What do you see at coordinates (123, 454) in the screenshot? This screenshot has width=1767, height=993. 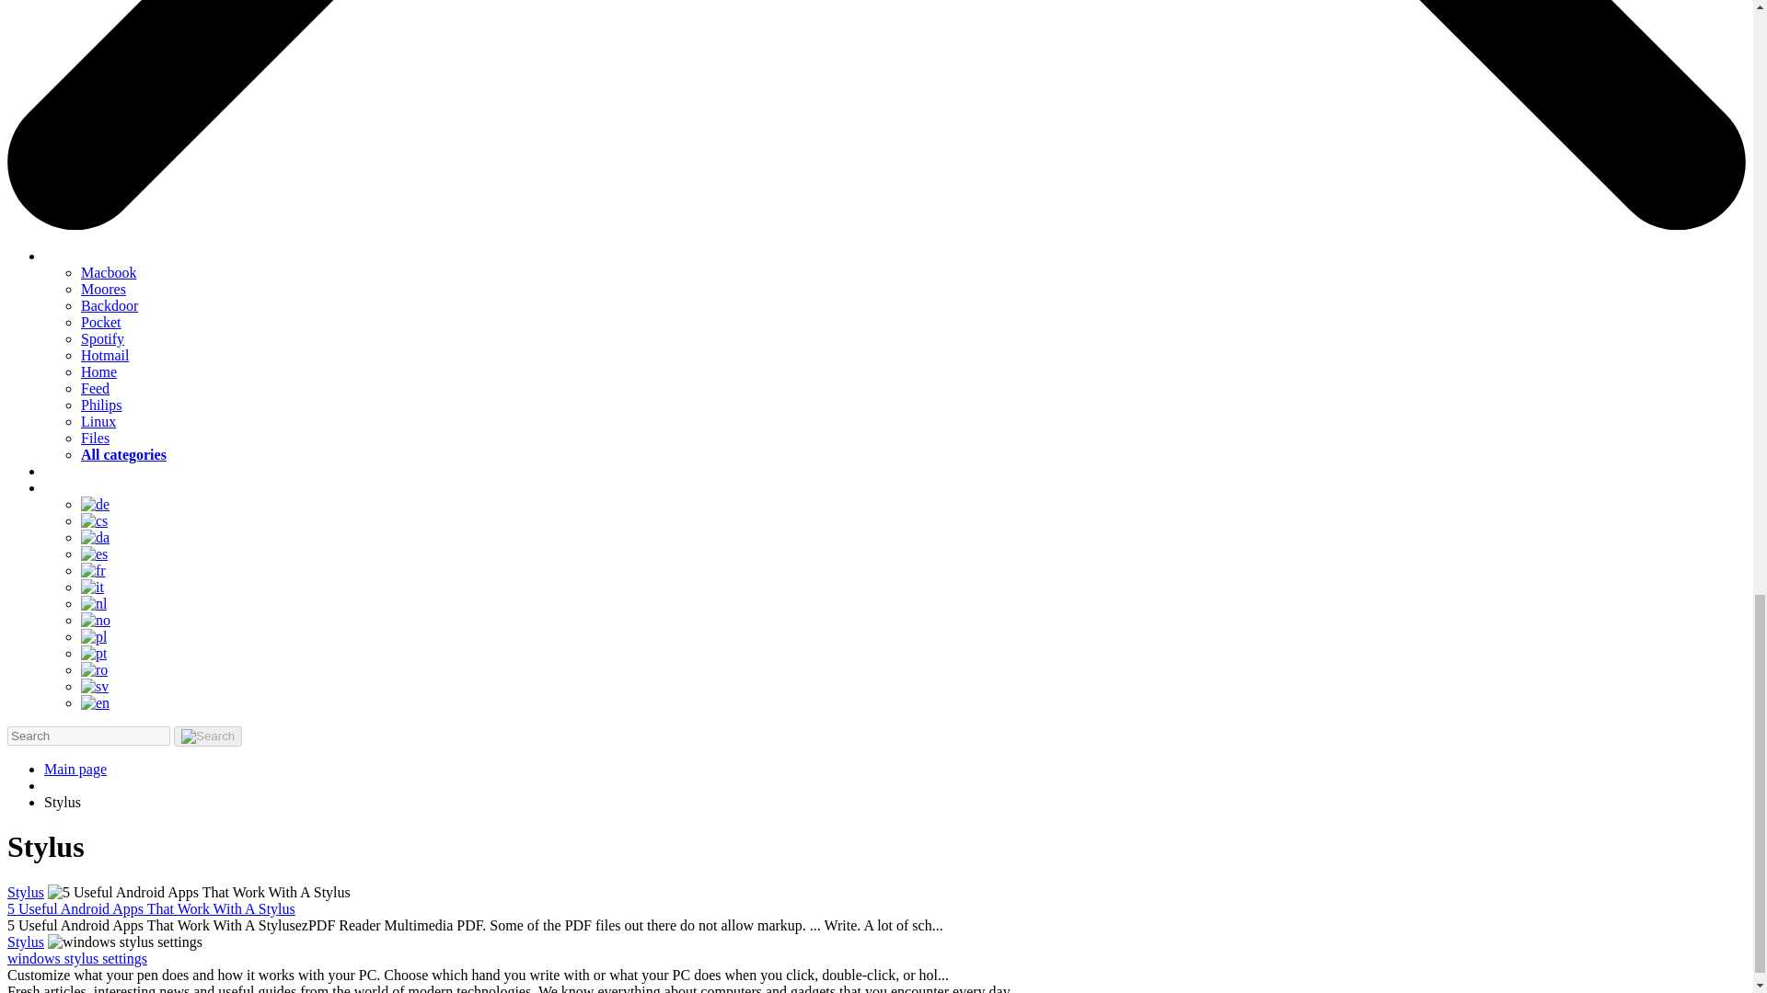 I see `All categories` at bounding box center [123, 454].